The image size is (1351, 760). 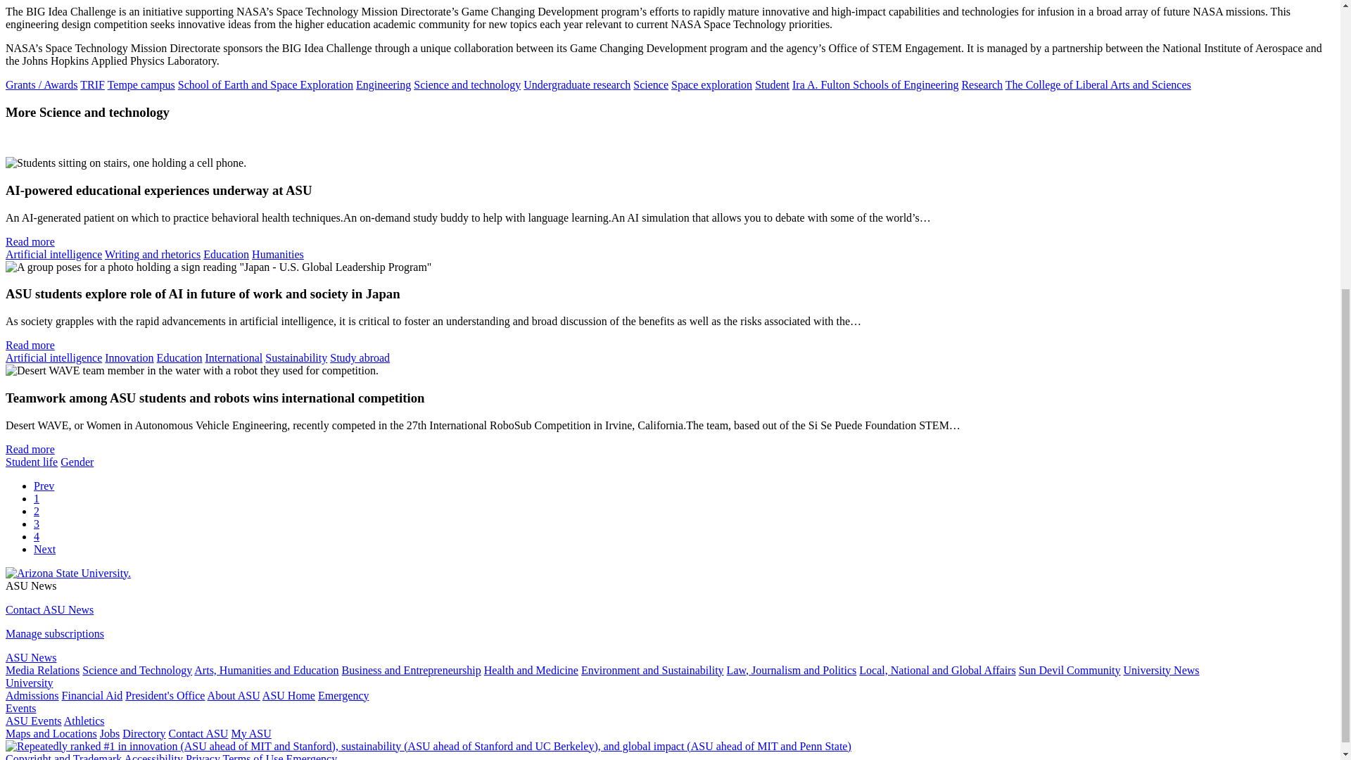 What do you see at coordinates (53, 255) in the screenshot?
I see `Artificial intelligence` at bounding box center [53, 255].